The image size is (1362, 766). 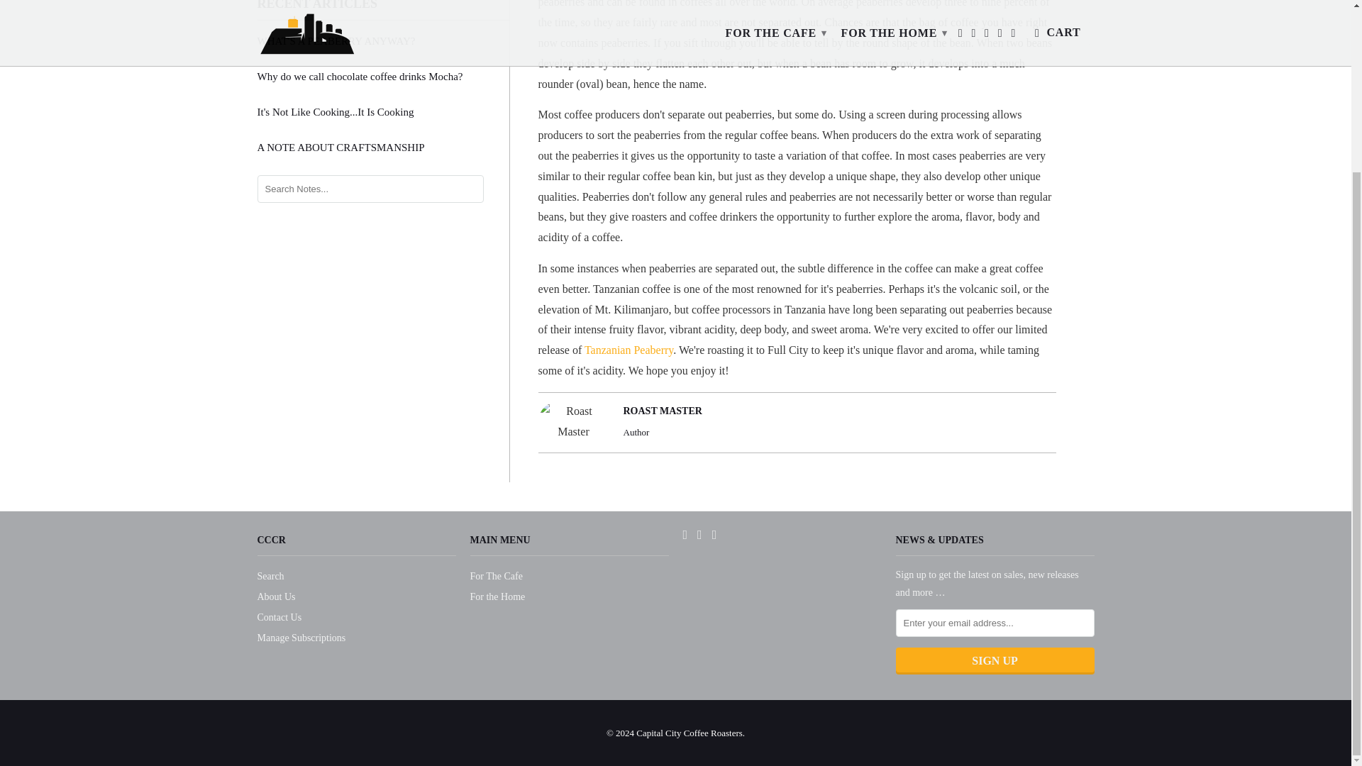 What do you see at coordinates (382, 112) in the screenshot?
I see `It's Not Like Cooking...It Is Cooking` at bounding box center [382, 112].